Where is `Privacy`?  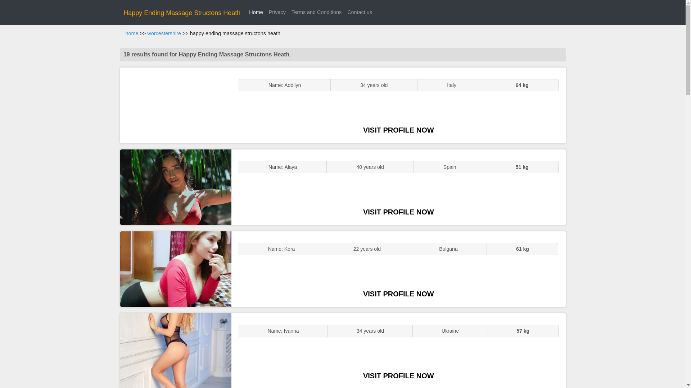 Privacy is located at coordinates (277, 12).